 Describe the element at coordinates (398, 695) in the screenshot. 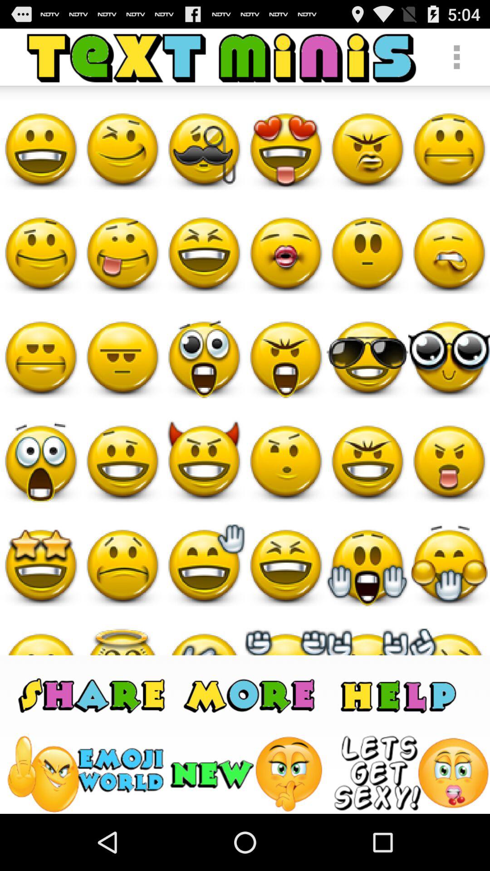

I see `get a question answered` at that location.